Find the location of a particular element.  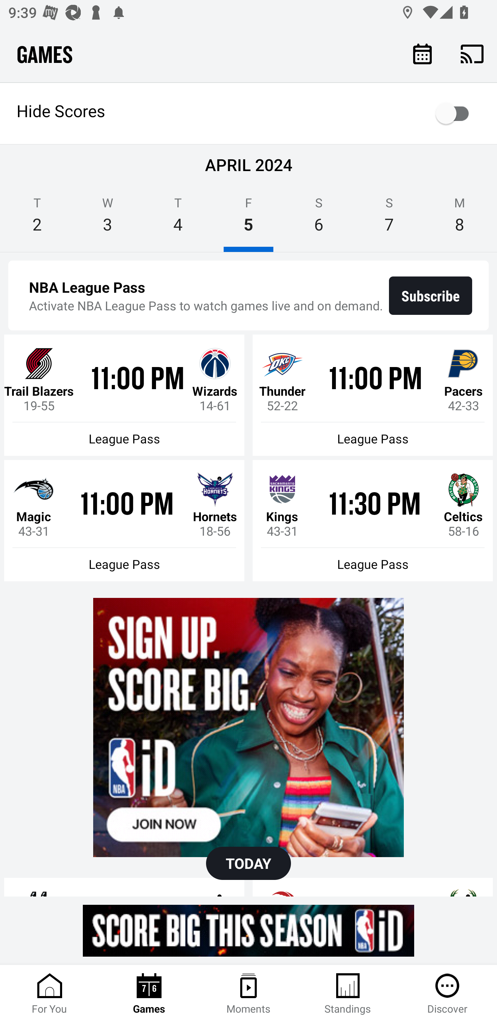

Standings is located at coordinates (348, 994).